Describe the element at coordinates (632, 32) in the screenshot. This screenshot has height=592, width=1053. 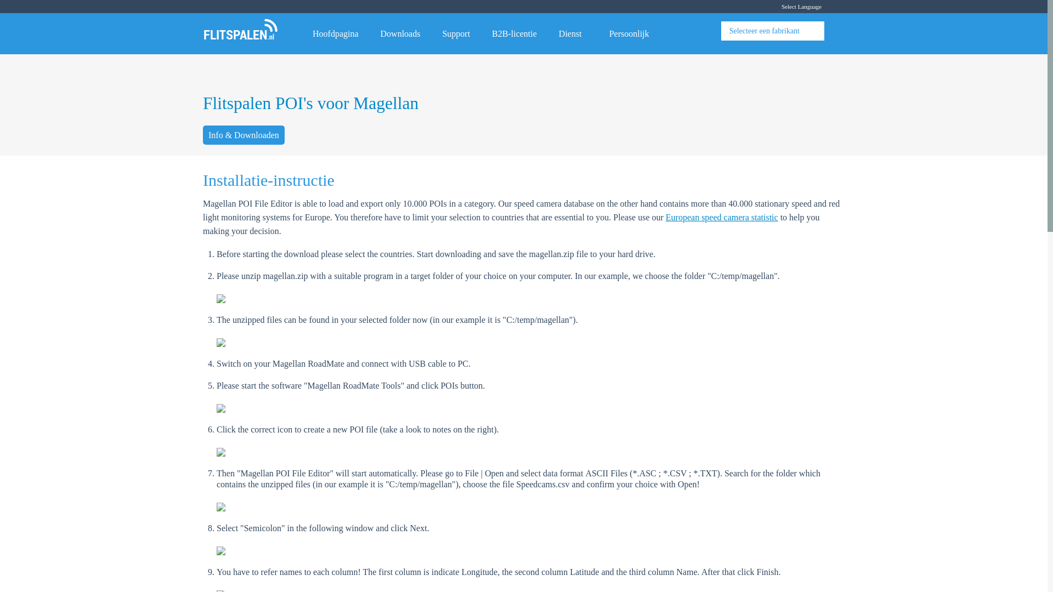
I see `Persoonlijk` at that location.